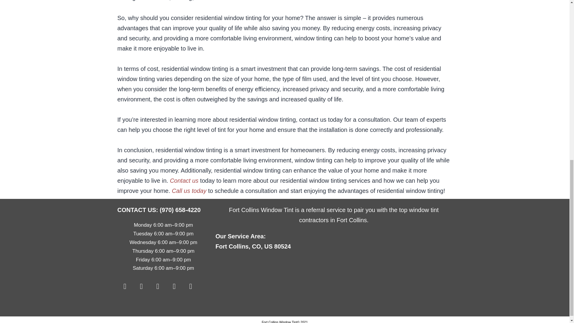 This screenshot has width=574, height=323. Describe the element at coordinates (189, 191) in the screenshot. I see `Call us today` at that location.